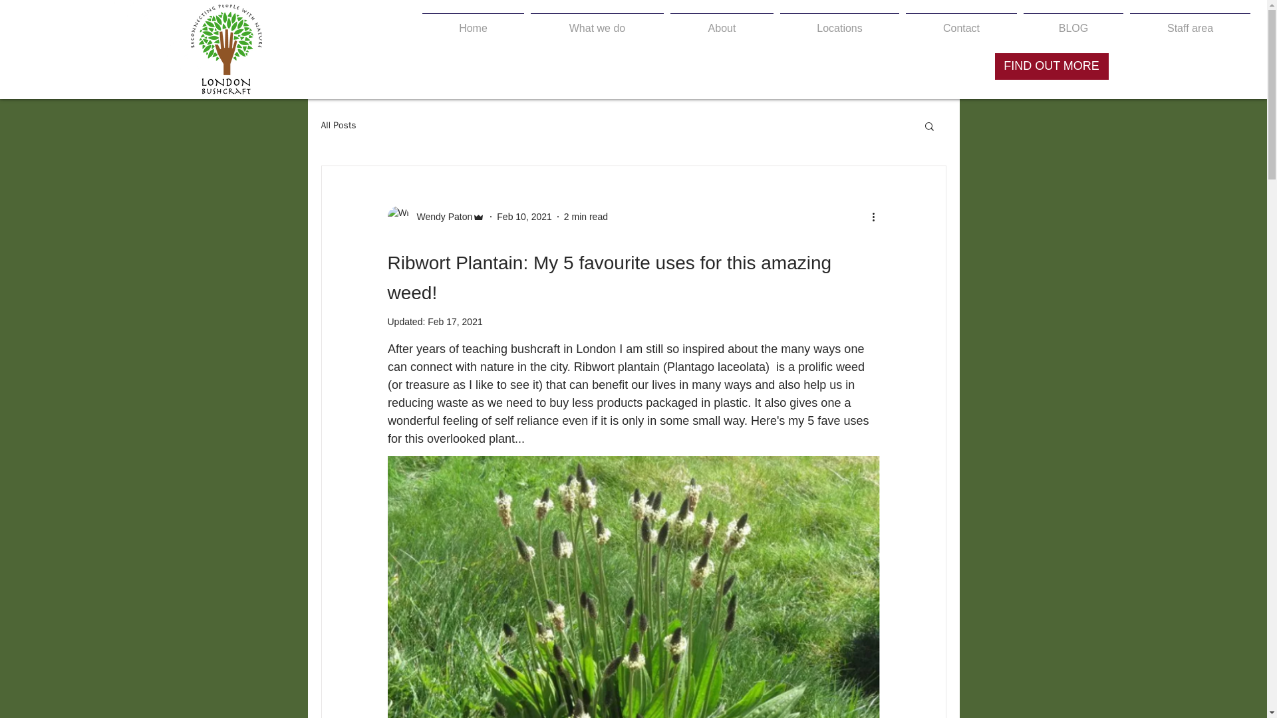  What do you see at coordinates (1190, 23) in the screenshot?
I see `Staff area` at bounding box center [1190, 23].